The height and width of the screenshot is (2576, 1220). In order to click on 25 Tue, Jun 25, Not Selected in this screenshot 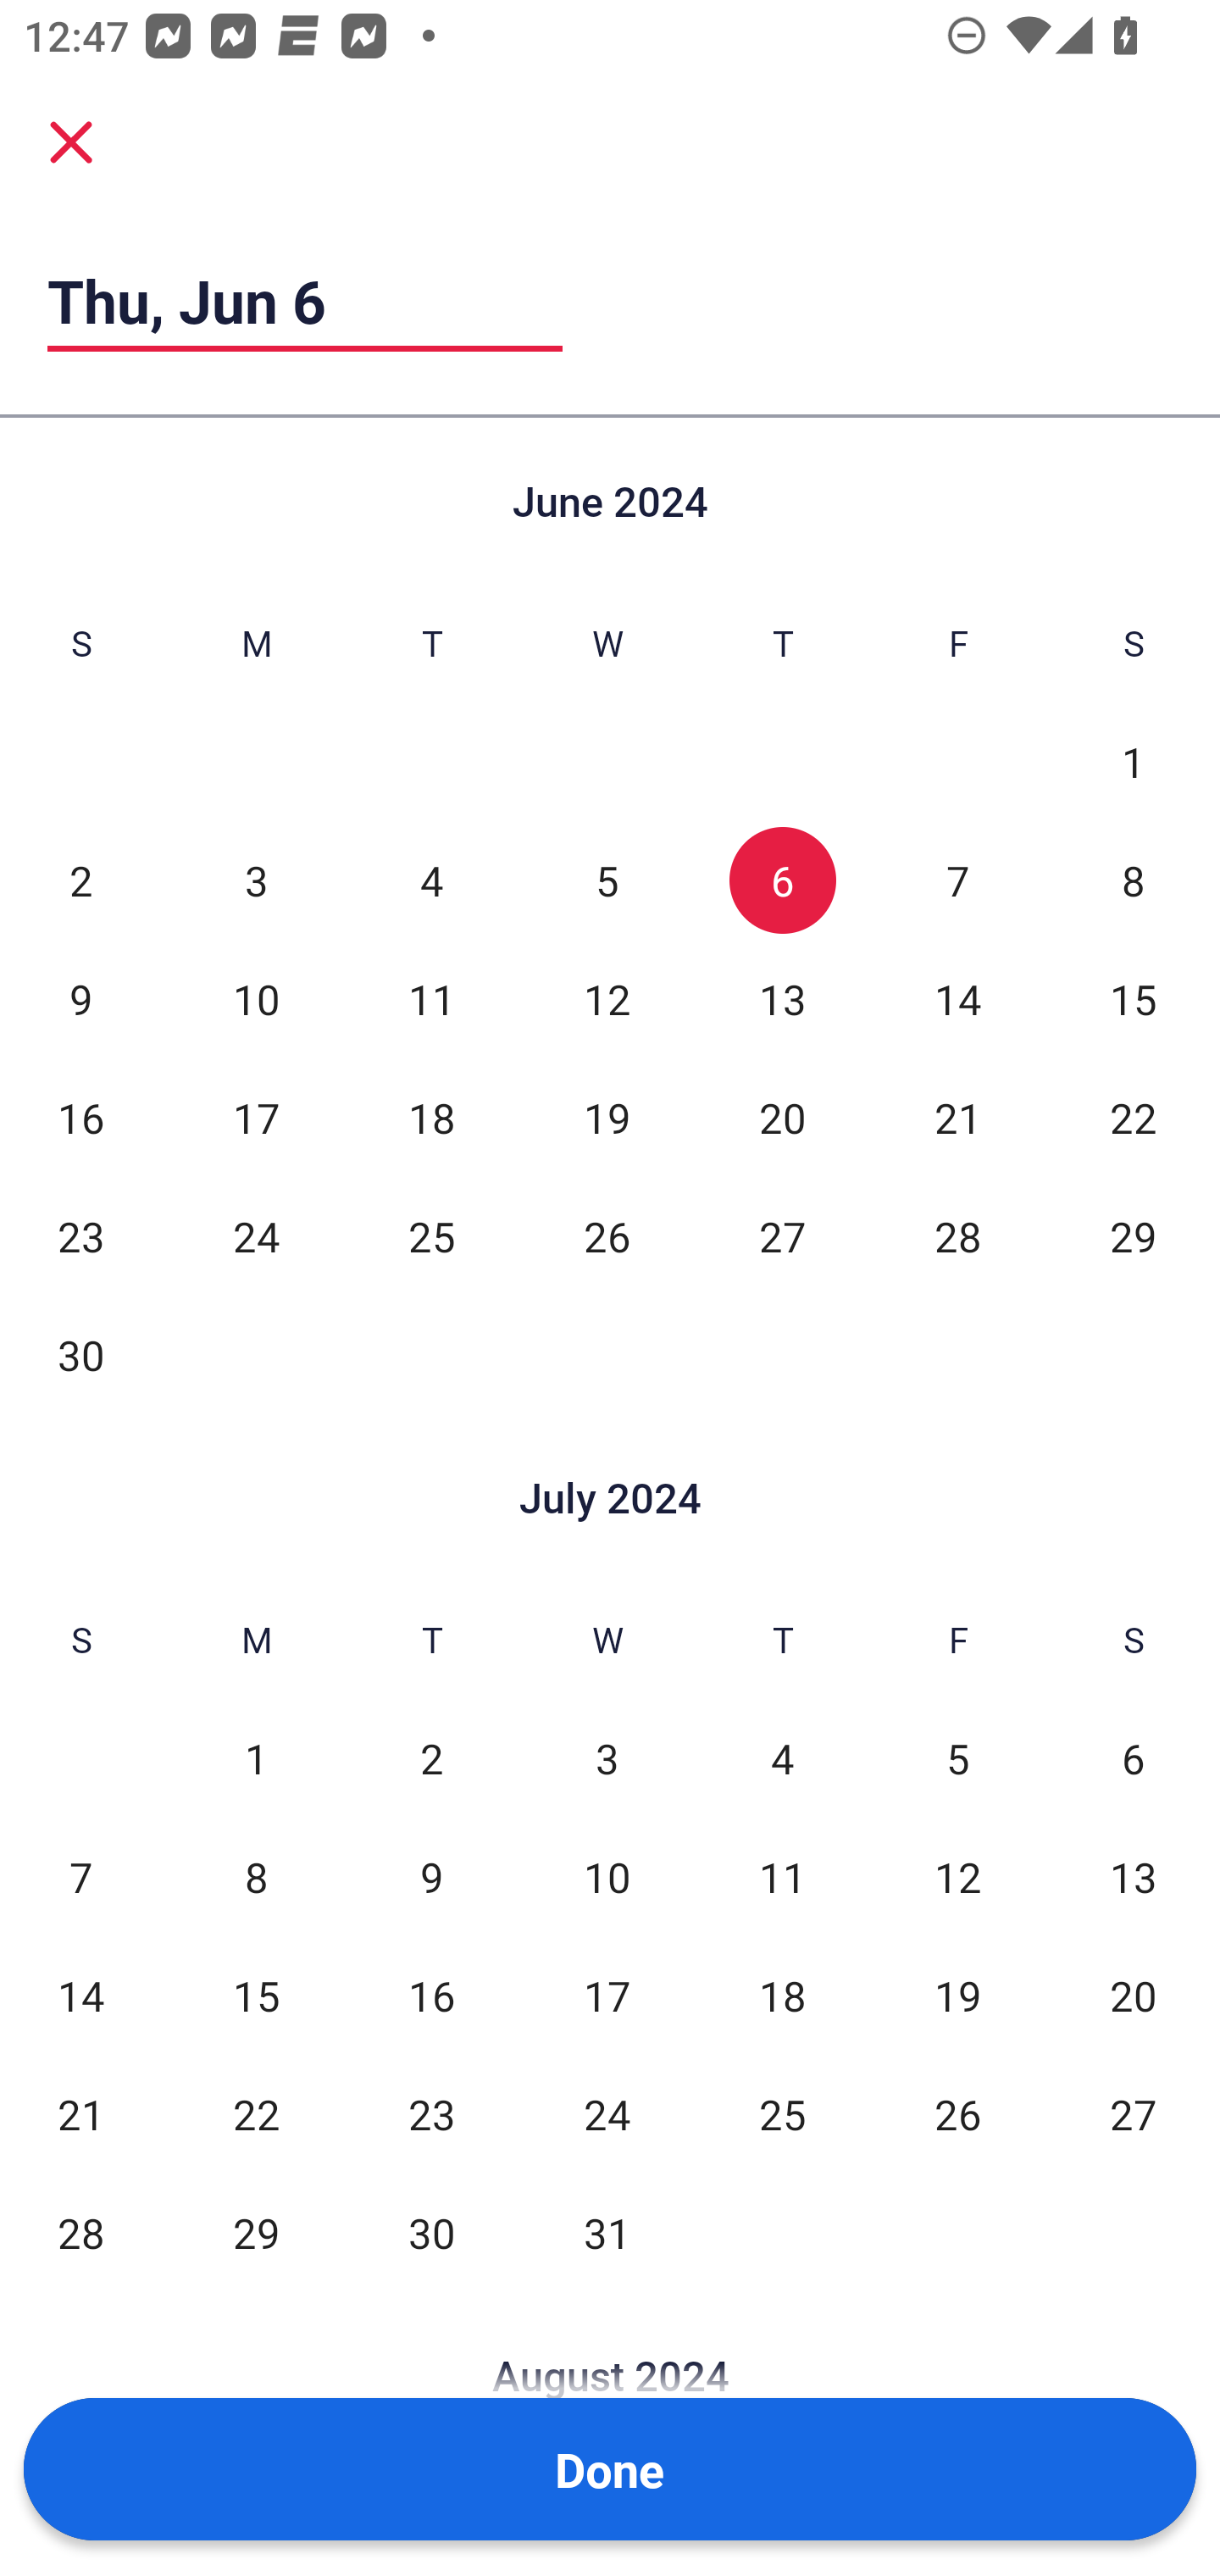, I will do `click(432, 1236)`.